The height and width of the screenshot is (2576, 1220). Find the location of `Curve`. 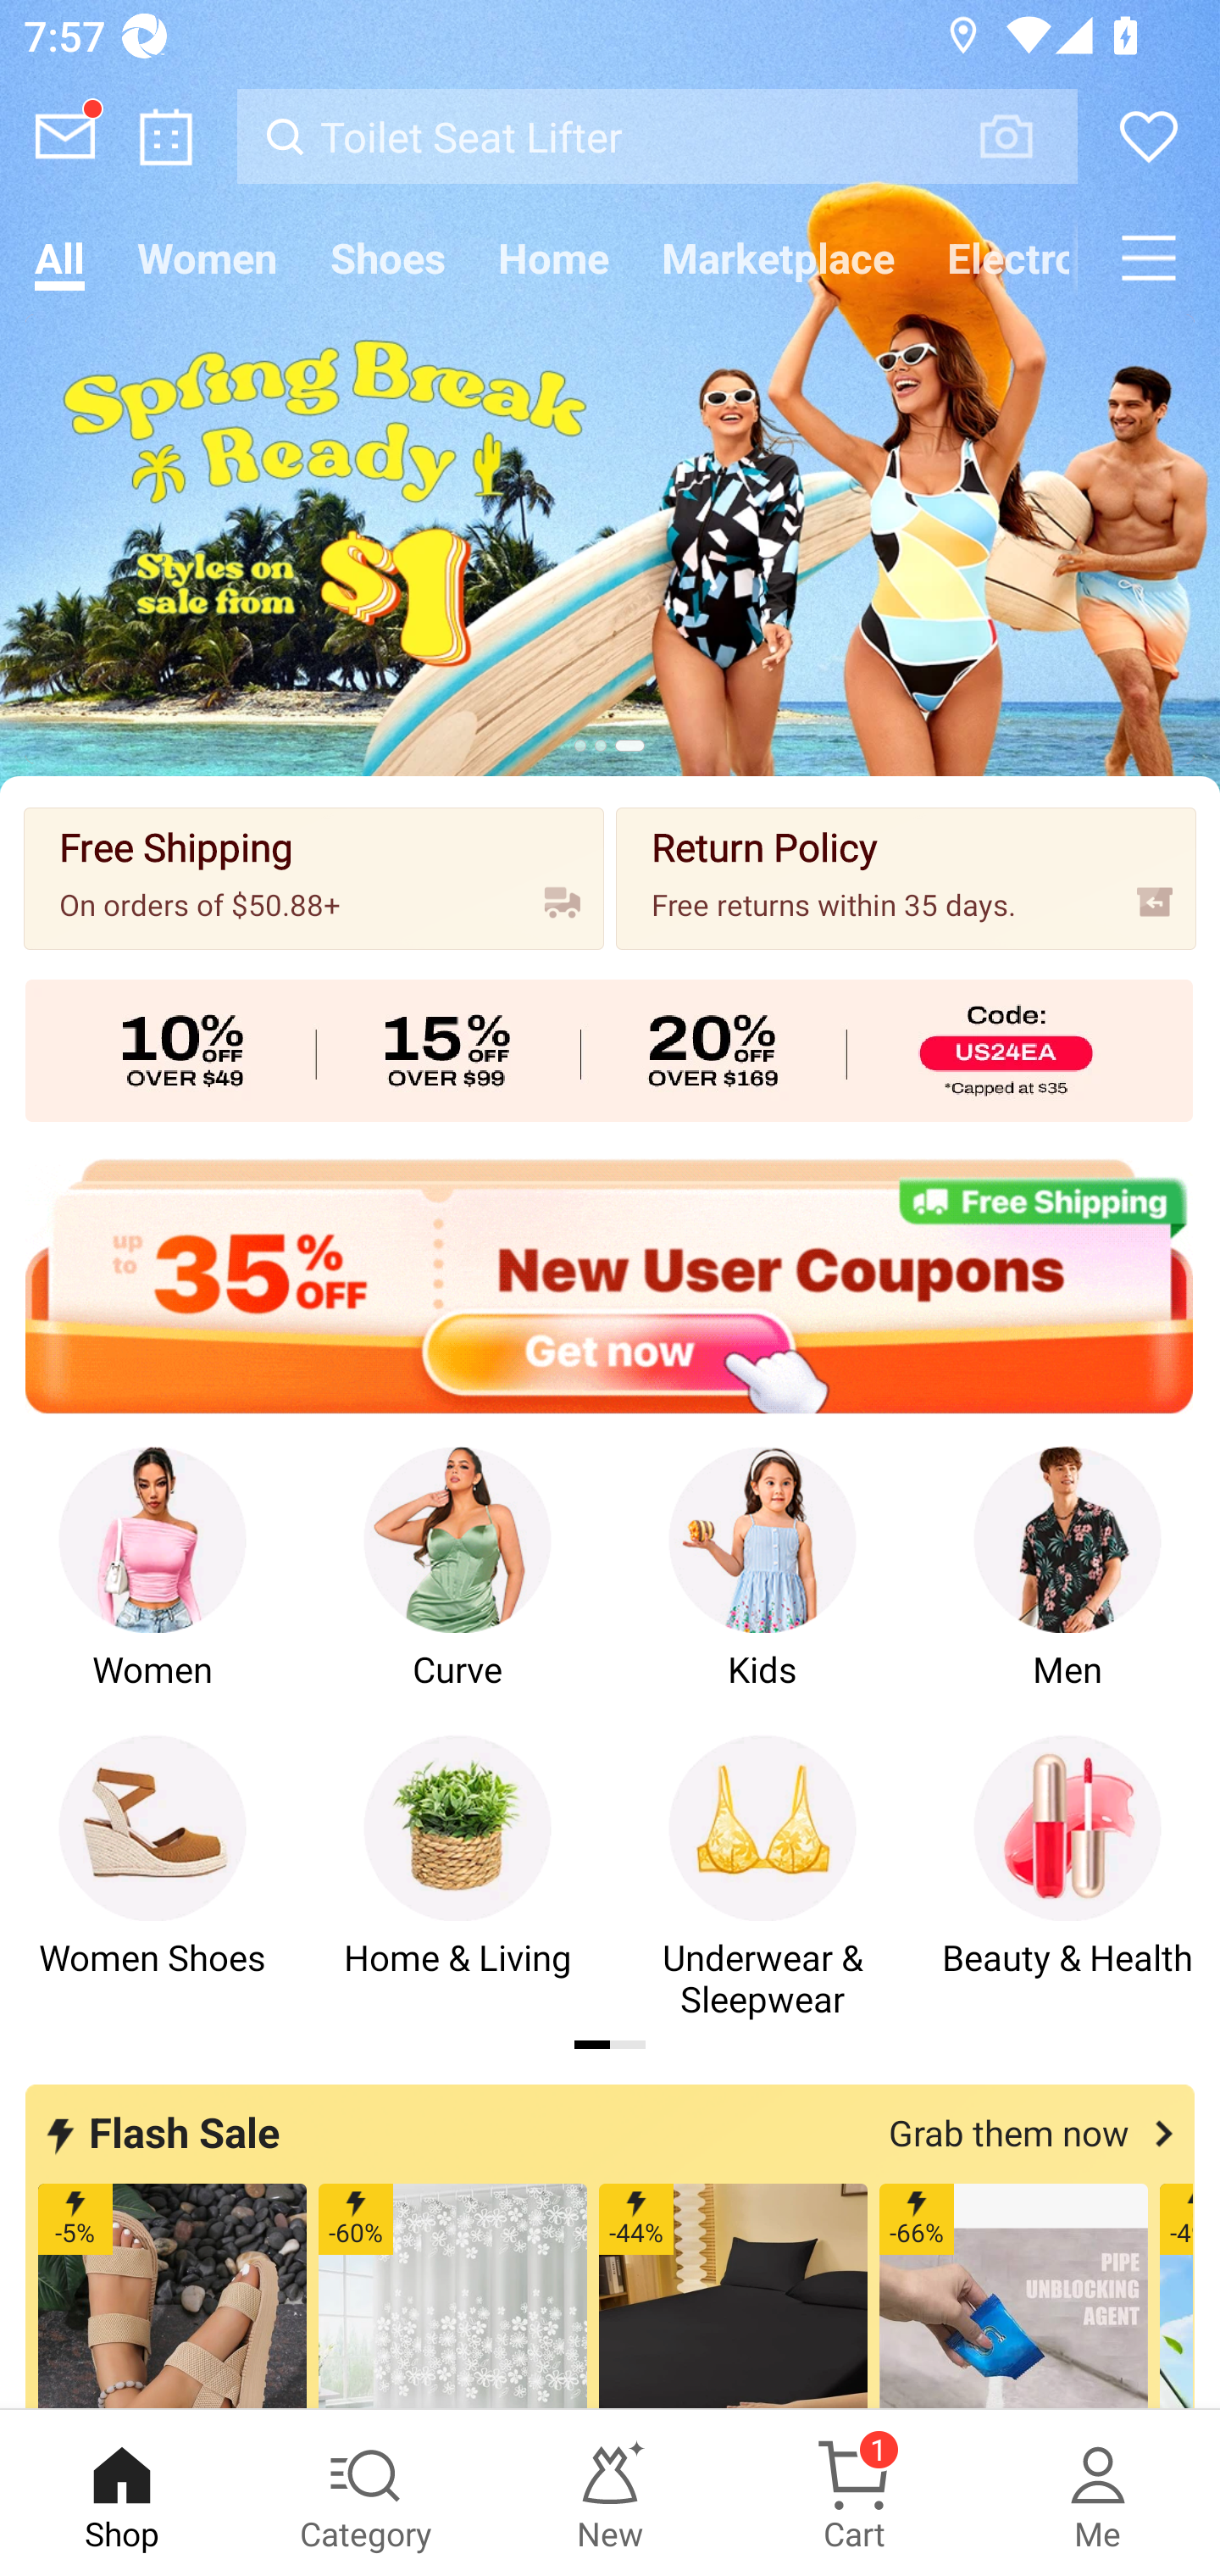

Curve is located at coordinates (457, 1590).